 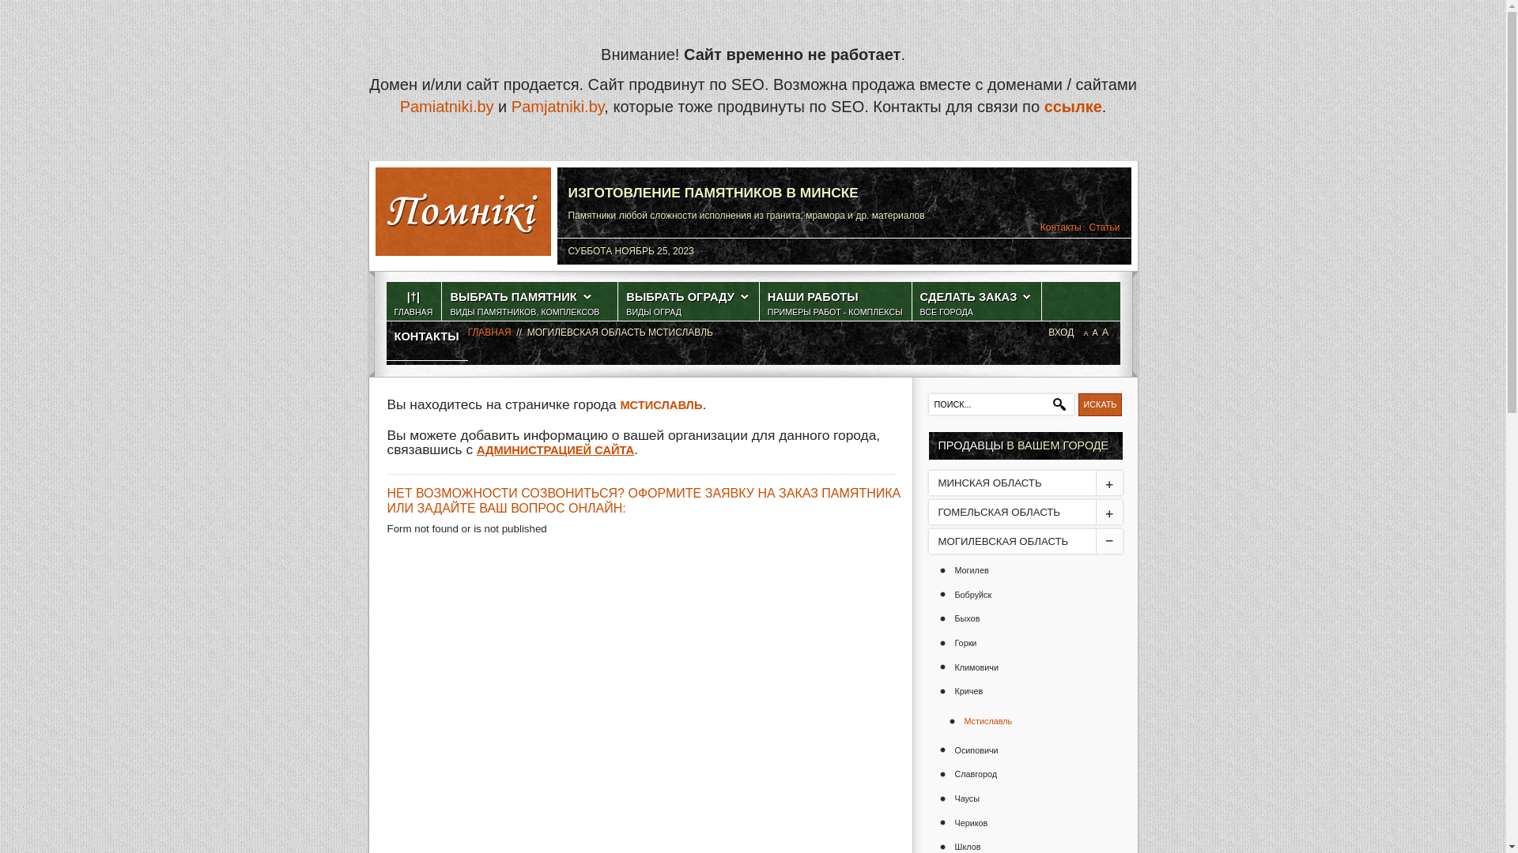 I want to click on A, so click(x=1105, y=332).